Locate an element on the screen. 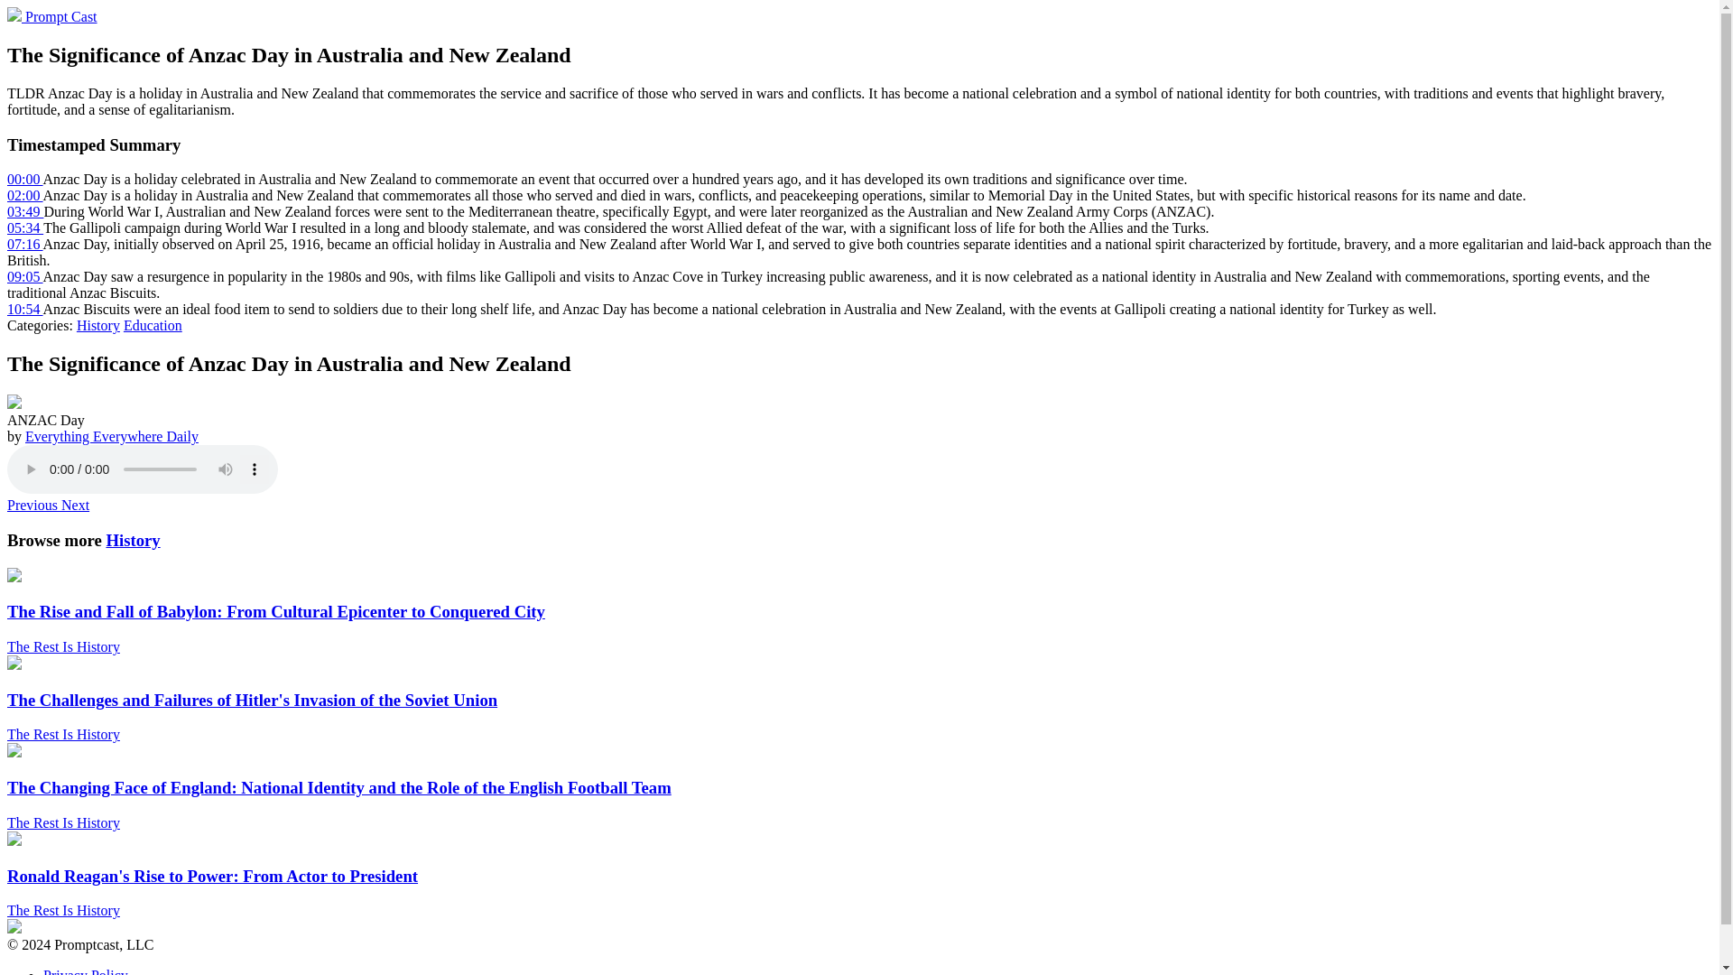 The image size is (1733, 975). 10:54 is located at coordinates (25, 309).